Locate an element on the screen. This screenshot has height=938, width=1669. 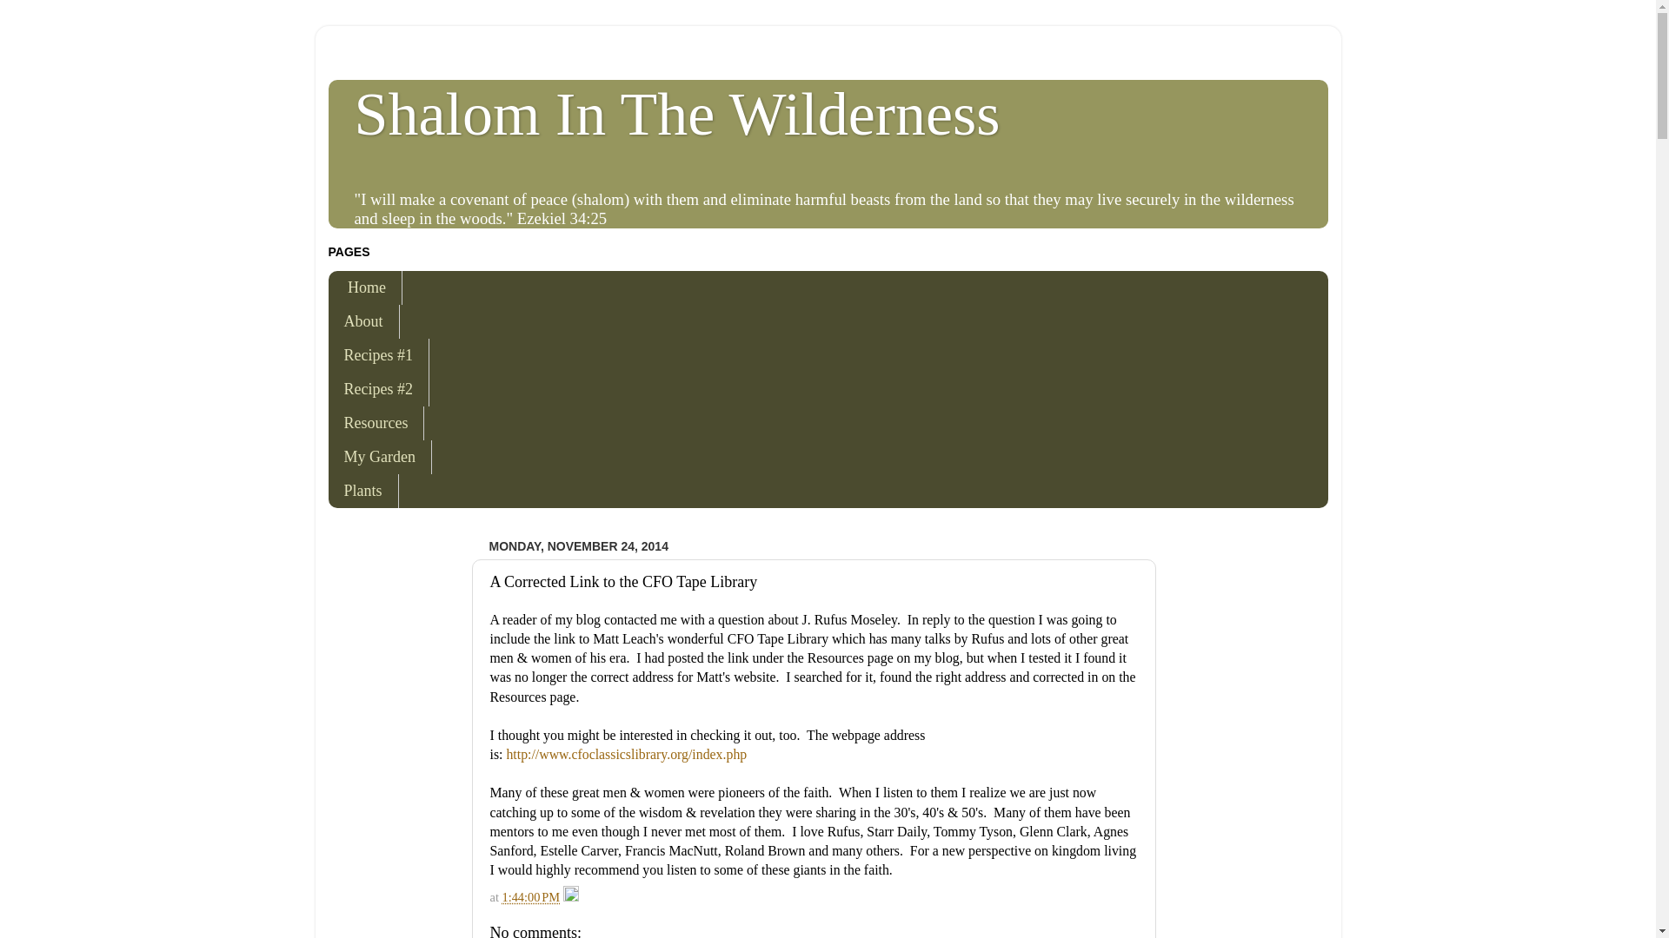
Home is located at coordinates (366, 288).